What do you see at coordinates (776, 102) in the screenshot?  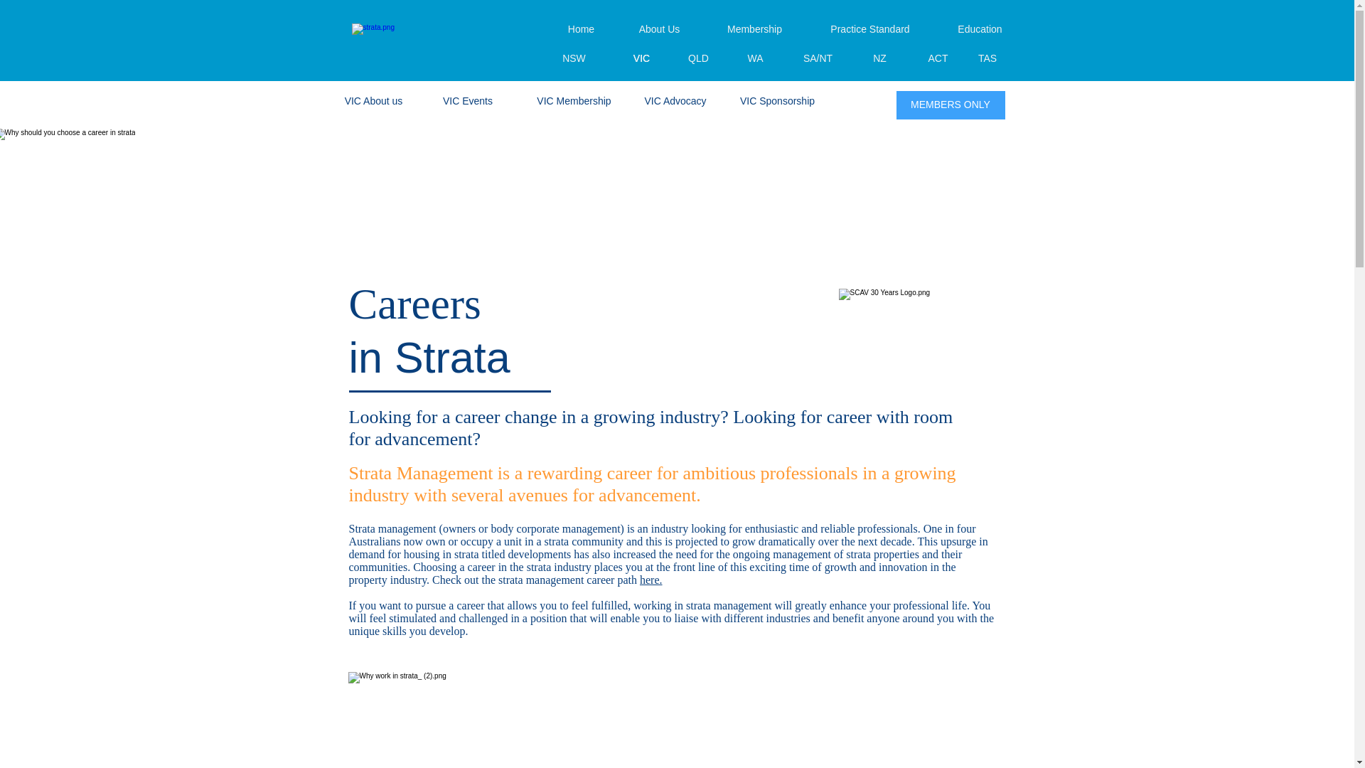 I see `VIC Sponsorship` at bounding box center [776, 102].